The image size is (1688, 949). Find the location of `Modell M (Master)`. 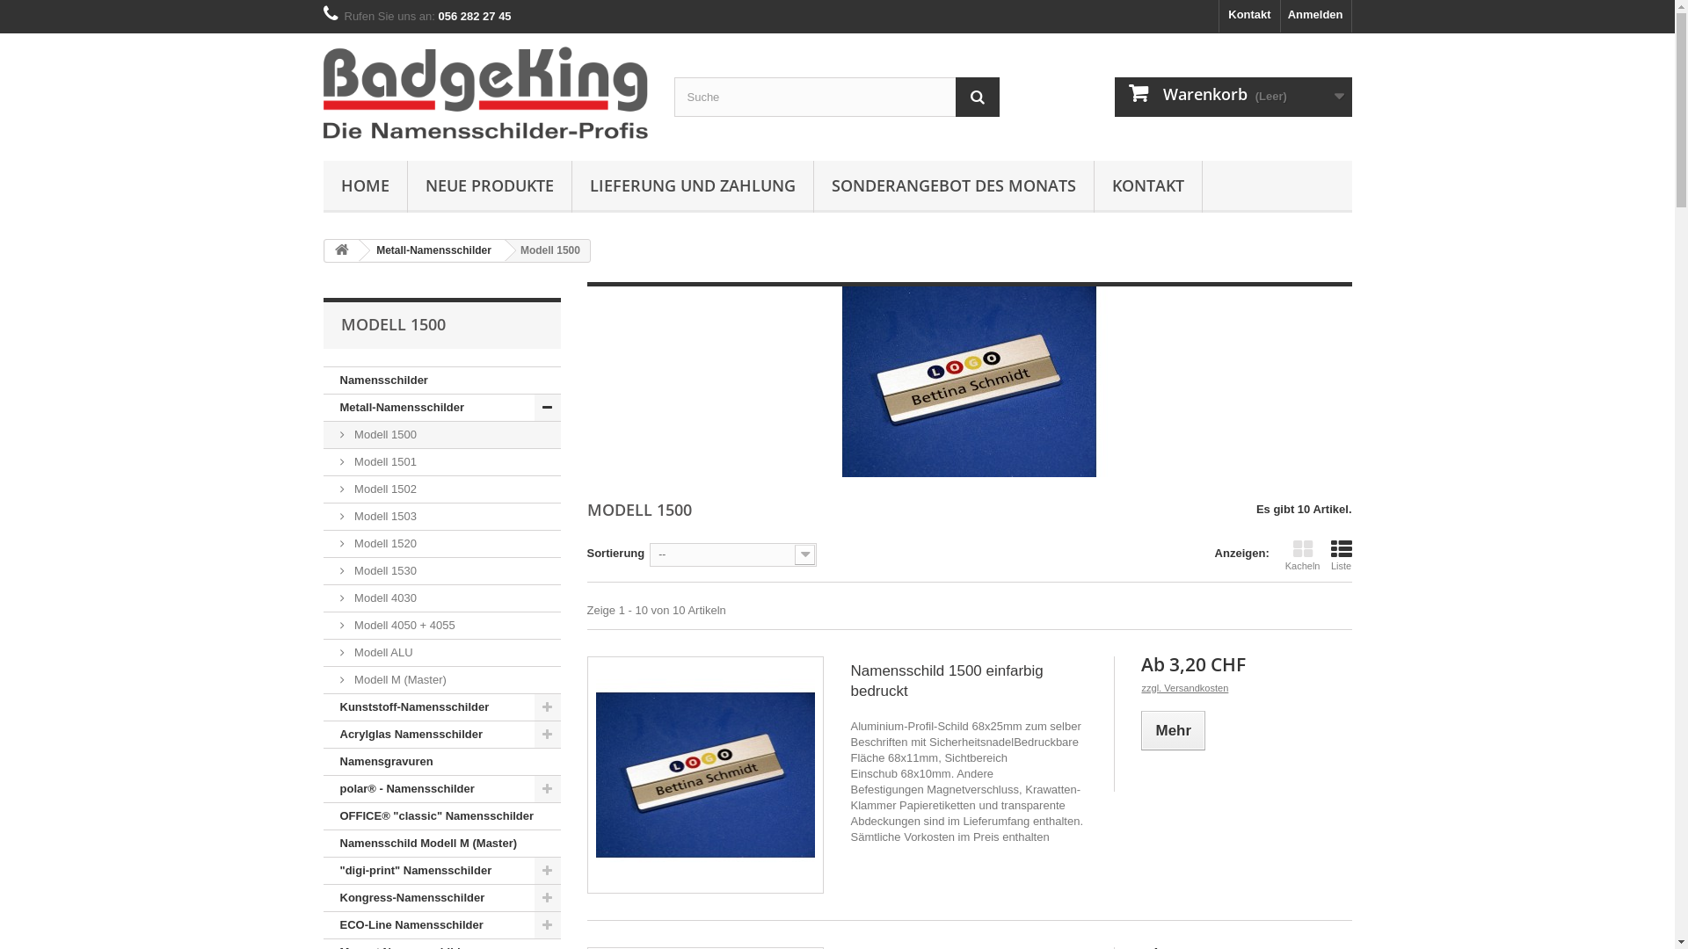

Modell M (Master) is located at coordinates (442, 680).